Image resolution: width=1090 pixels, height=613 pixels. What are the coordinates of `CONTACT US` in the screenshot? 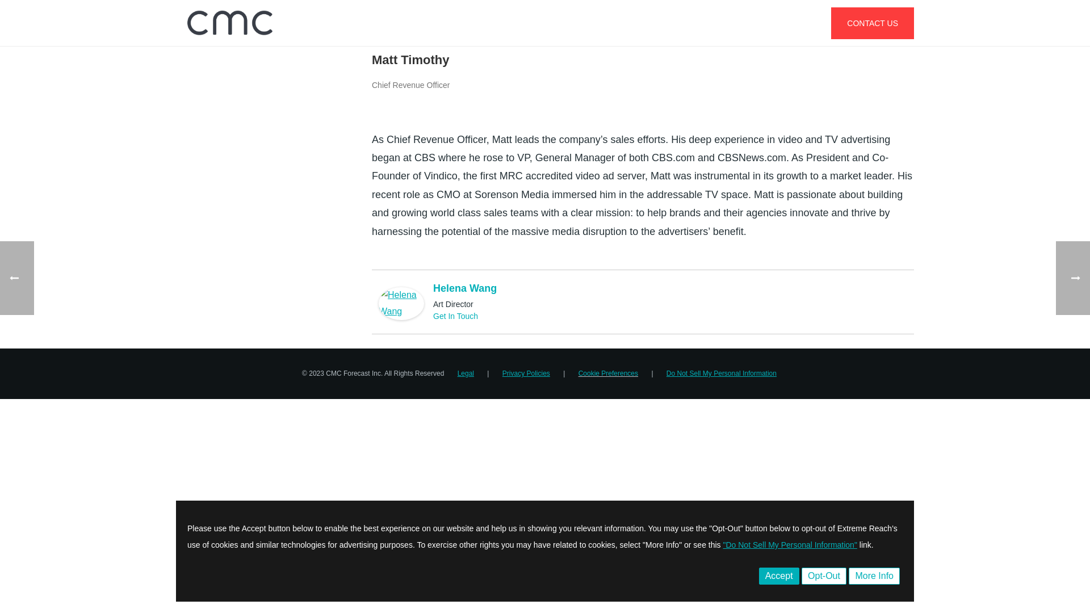 It's located at (872, 23).